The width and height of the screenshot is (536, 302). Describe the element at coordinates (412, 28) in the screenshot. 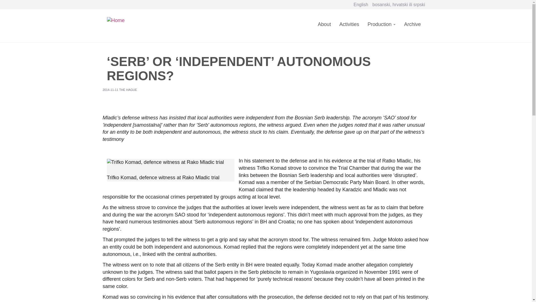

I see `Archive` at that location.